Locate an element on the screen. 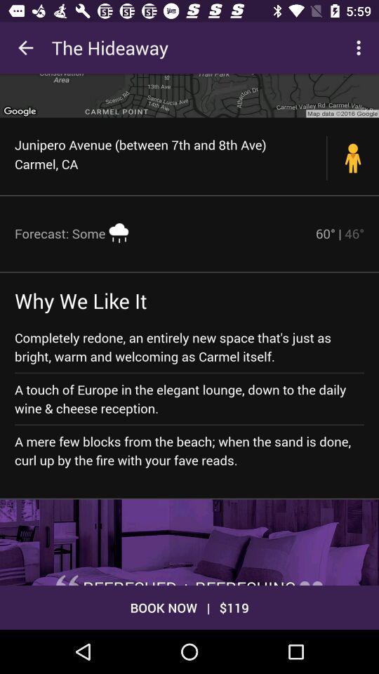 The image size is (379, 674). tap junipero avenue between item is located at coordinates (171, 154).